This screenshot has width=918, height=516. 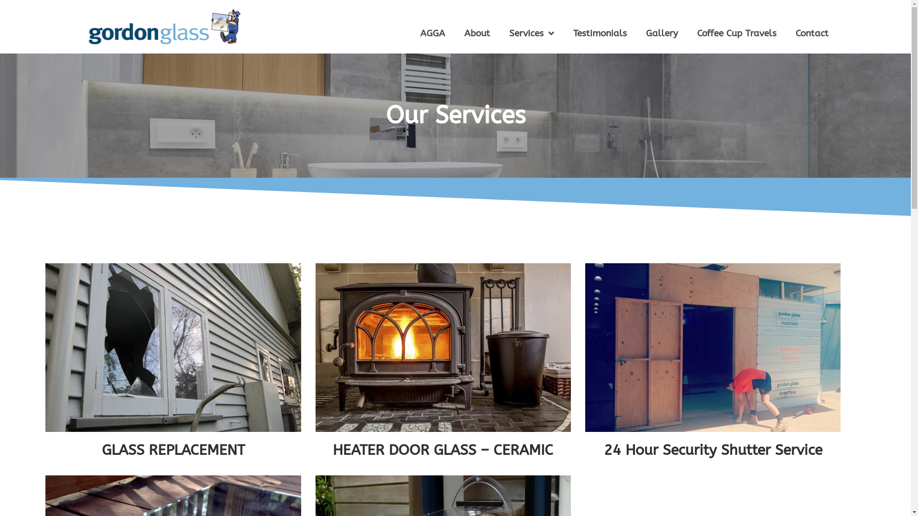 What do you see at coordinates (662, 33) in the screenshot?
I see `Gallery` at bounding box center [662, 33].